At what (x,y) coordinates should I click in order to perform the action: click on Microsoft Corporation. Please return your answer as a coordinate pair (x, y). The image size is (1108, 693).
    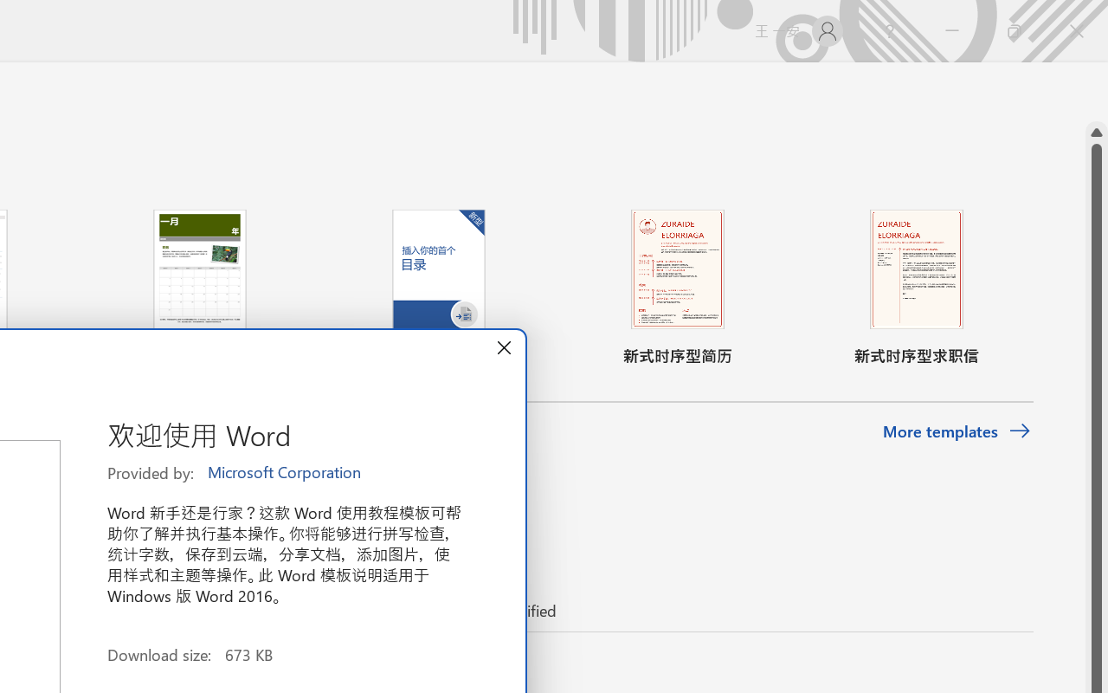
    Looking at the image, I should click on (286, 473).